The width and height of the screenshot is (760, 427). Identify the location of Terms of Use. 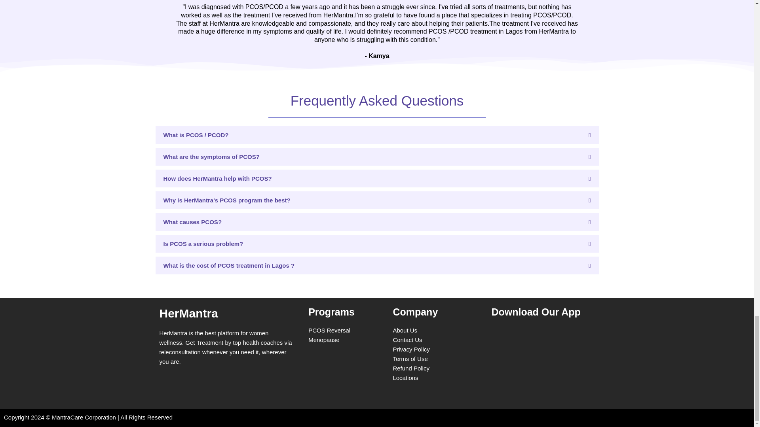
(410, 358).